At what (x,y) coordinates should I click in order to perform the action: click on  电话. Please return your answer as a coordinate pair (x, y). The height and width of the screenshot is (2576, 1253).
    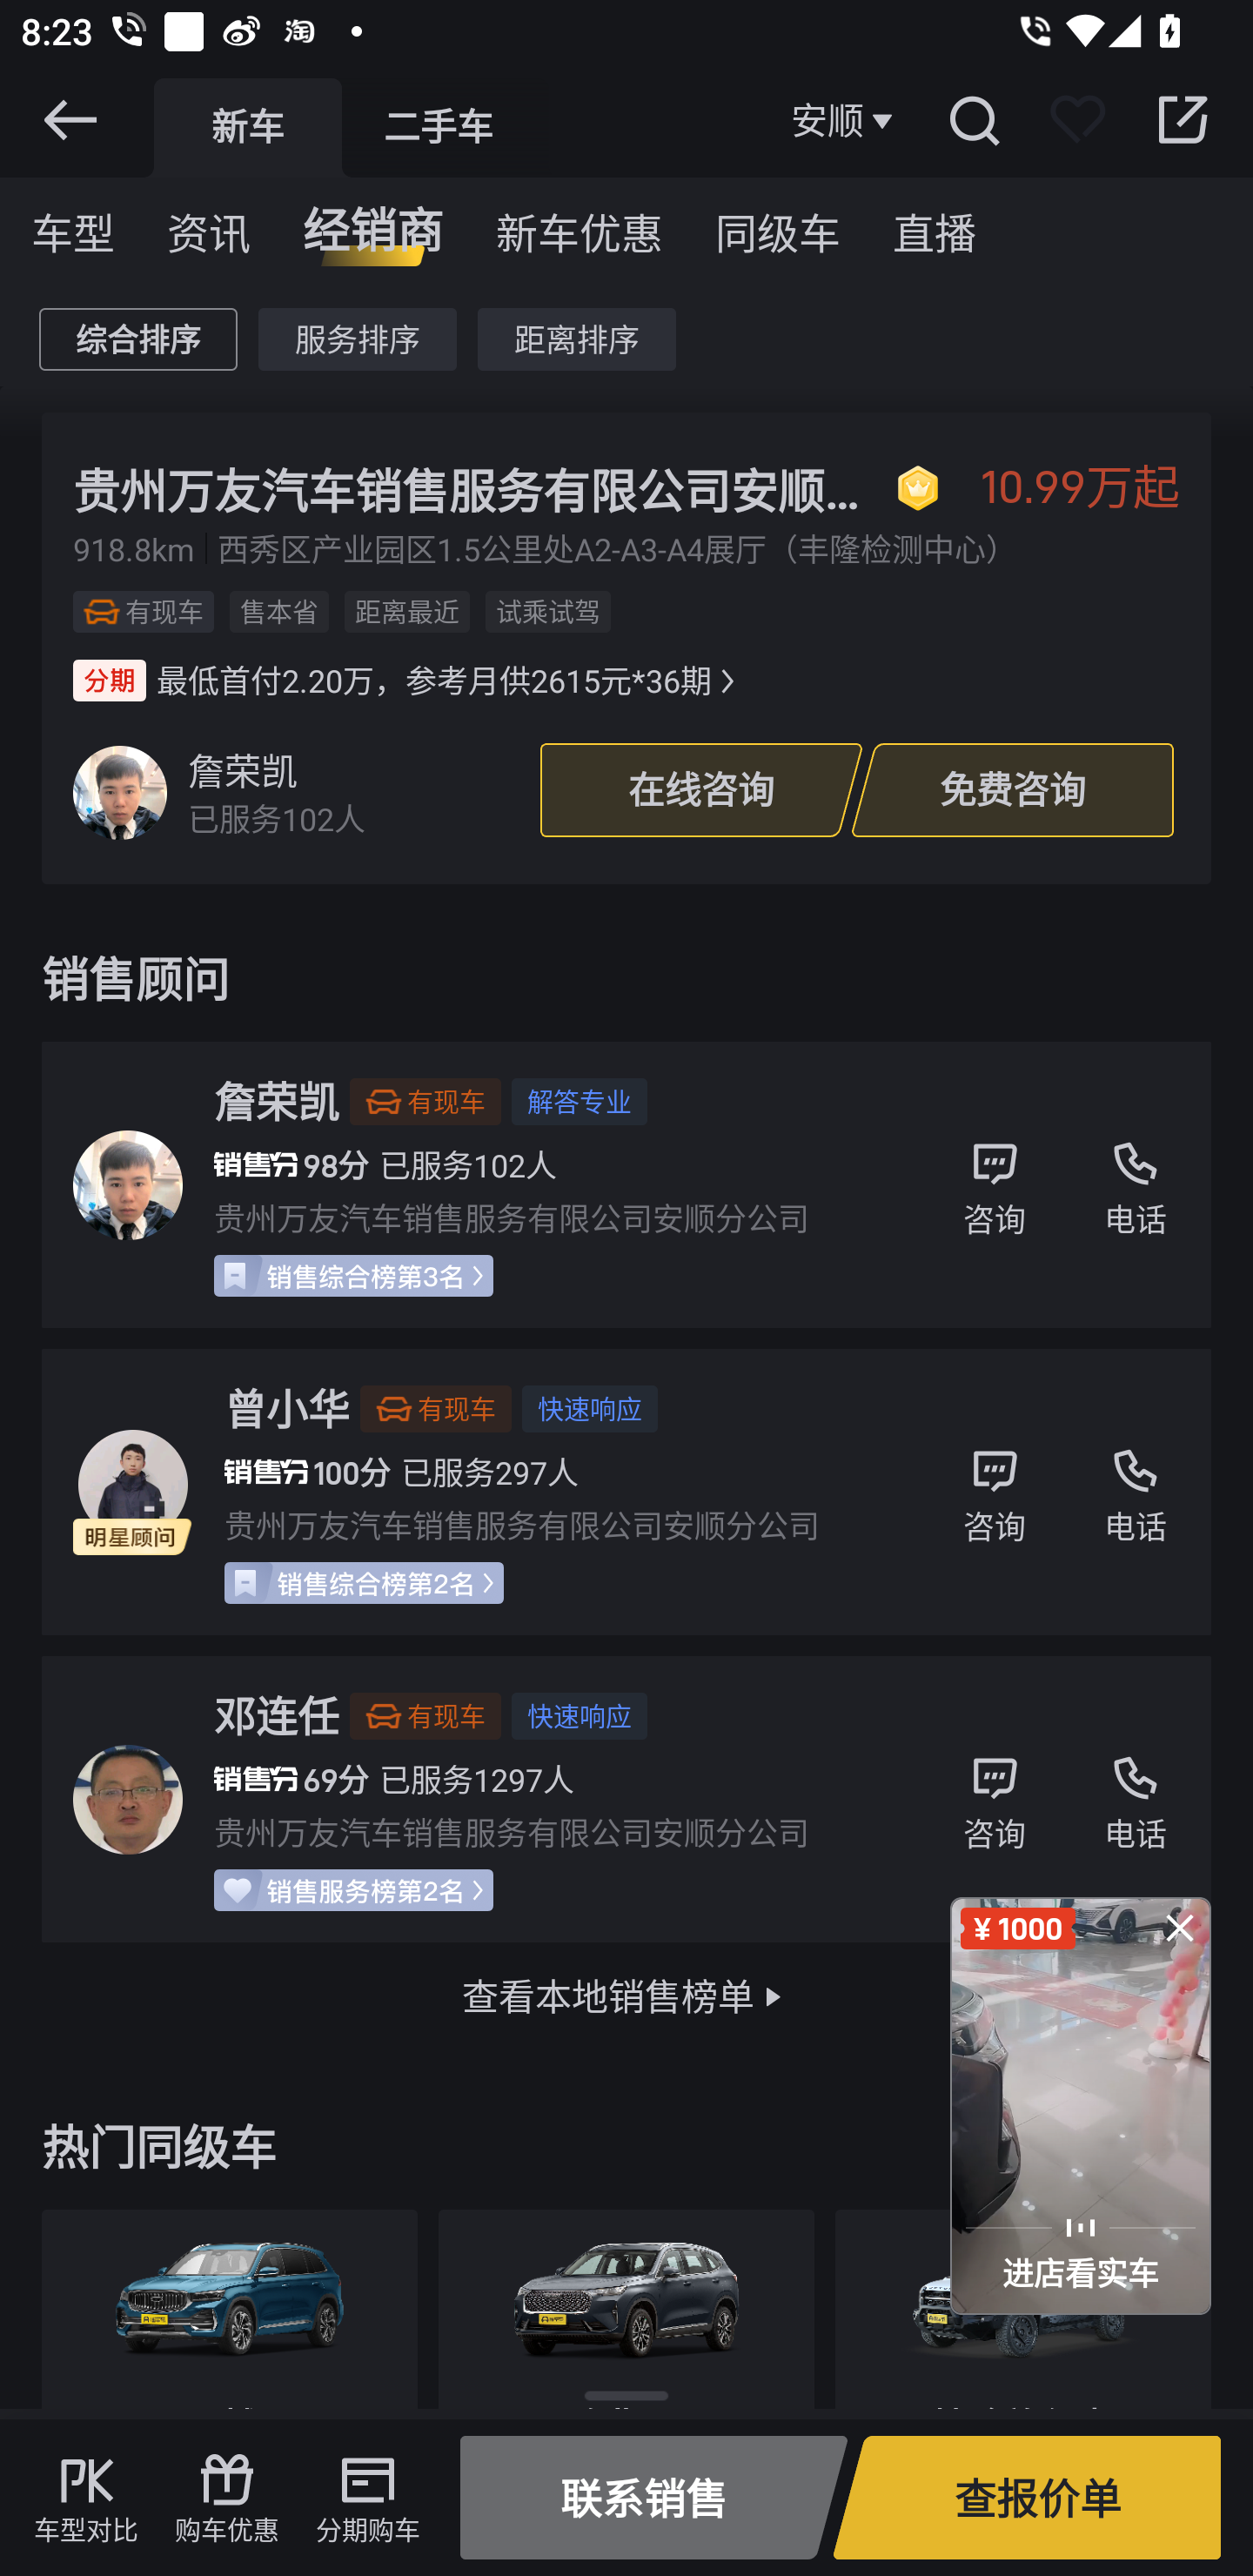
    Looking at the image, I should click on (1135, 1492).